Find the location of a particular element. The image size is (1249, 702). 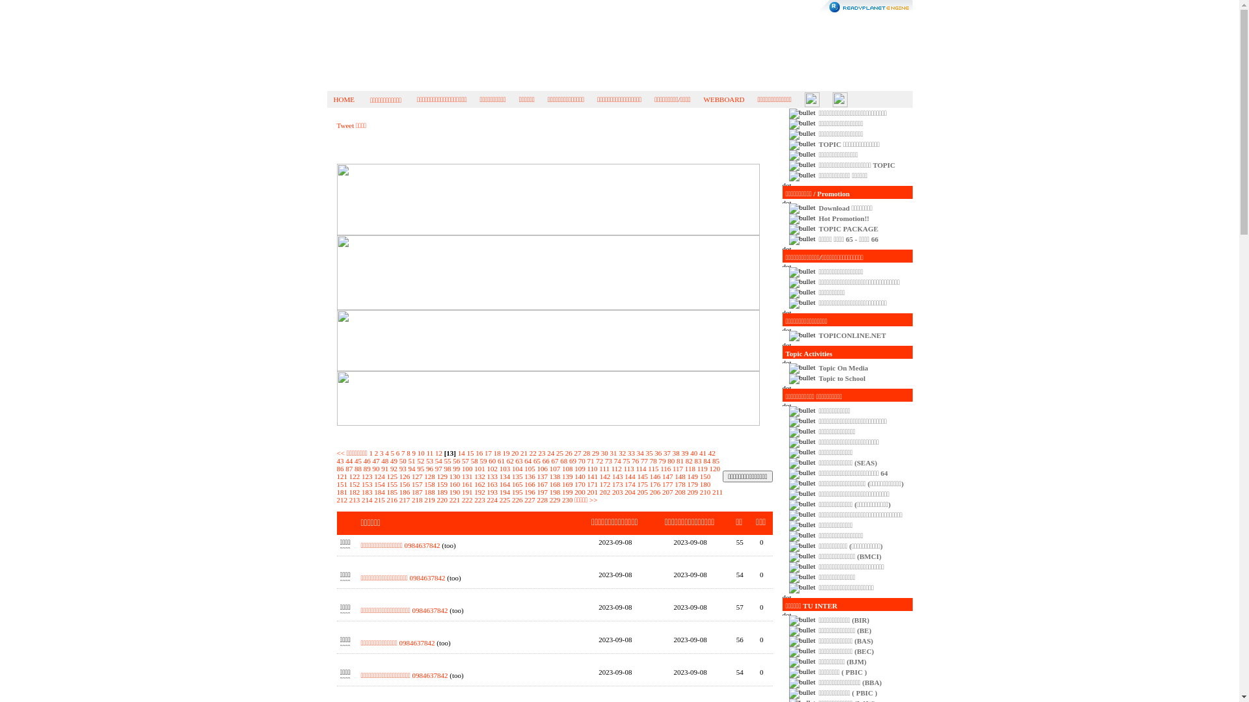

84 is located at coordinates (706, 461).